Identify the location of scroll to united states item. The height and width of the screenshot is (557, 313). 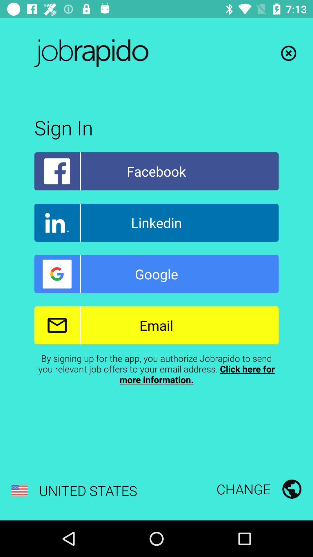
(74, 491).